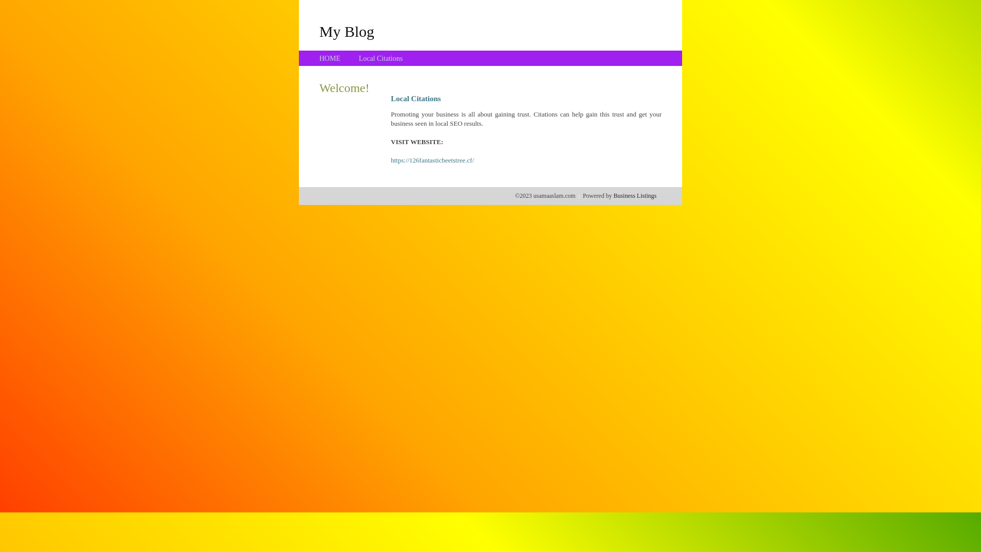  Describe the element at coordinates (432, 160) in the screenshot. I see `https://126fantasticbeetstree.cf/` at that location.